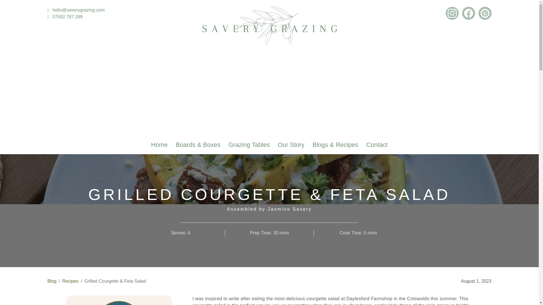  What do you see at coordinates (159, 145) in the screenshot?
I see `Home` at bounding box center [159, 145].